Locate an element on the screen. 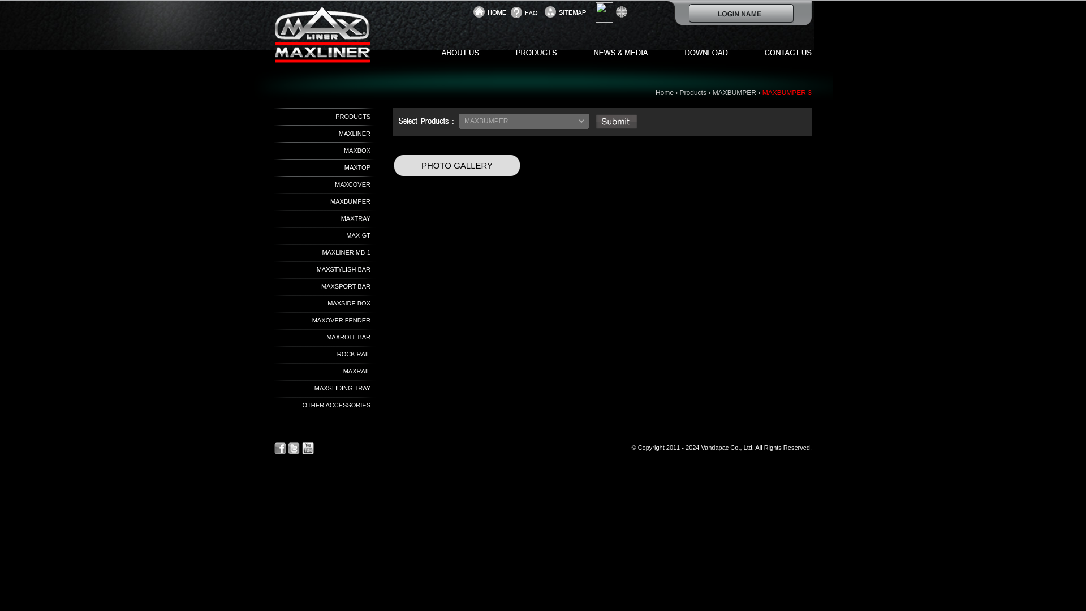 Image resolution: width=1086 pixels, height=611 pixels. MAXBUMPER is located at coordinates (734, 92).